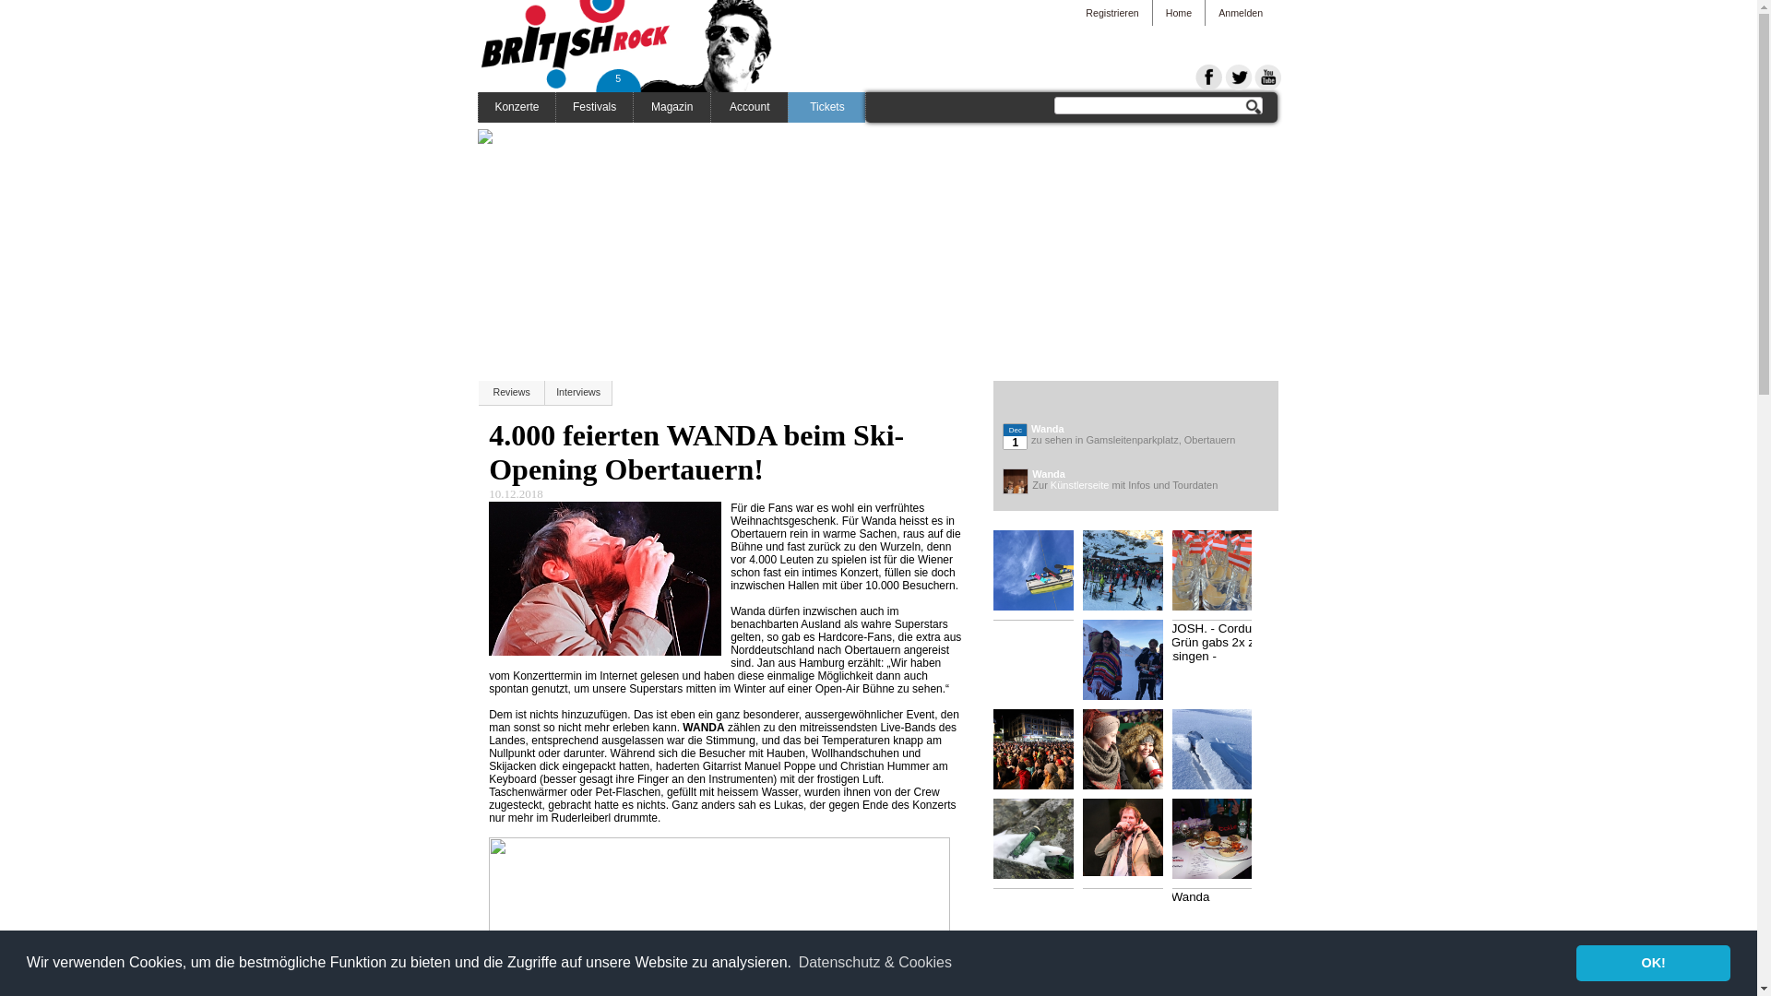  What do you see at coordinates (1112, 13) in the screenshot?
I see `Registrieren` at bounding box center [1112, 13].